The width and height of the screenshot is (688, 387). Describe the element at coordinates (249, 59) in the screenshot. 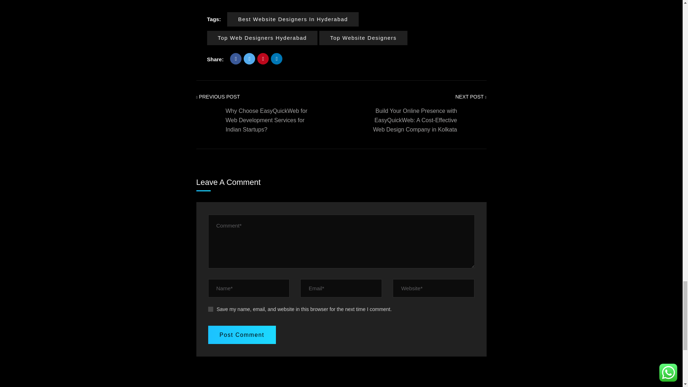

I see `Twitter` at that location.